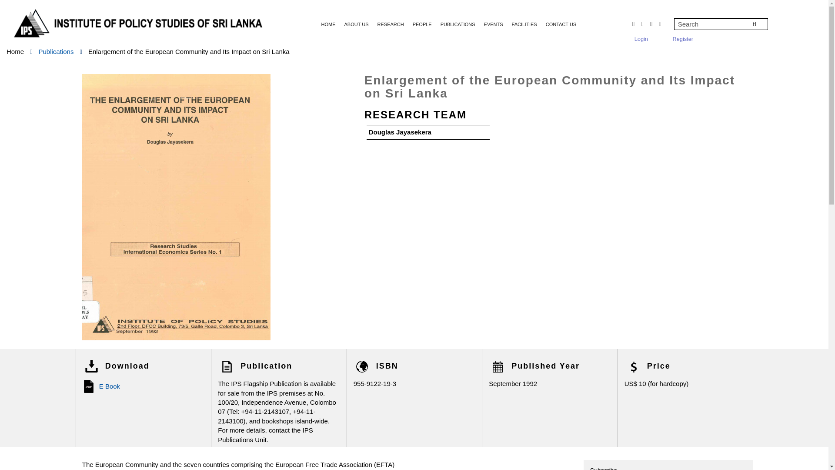  What do you see at coordinates (422, 24) in the screenshot?
I see `PEOPLE` at bounding box center [422, 24].